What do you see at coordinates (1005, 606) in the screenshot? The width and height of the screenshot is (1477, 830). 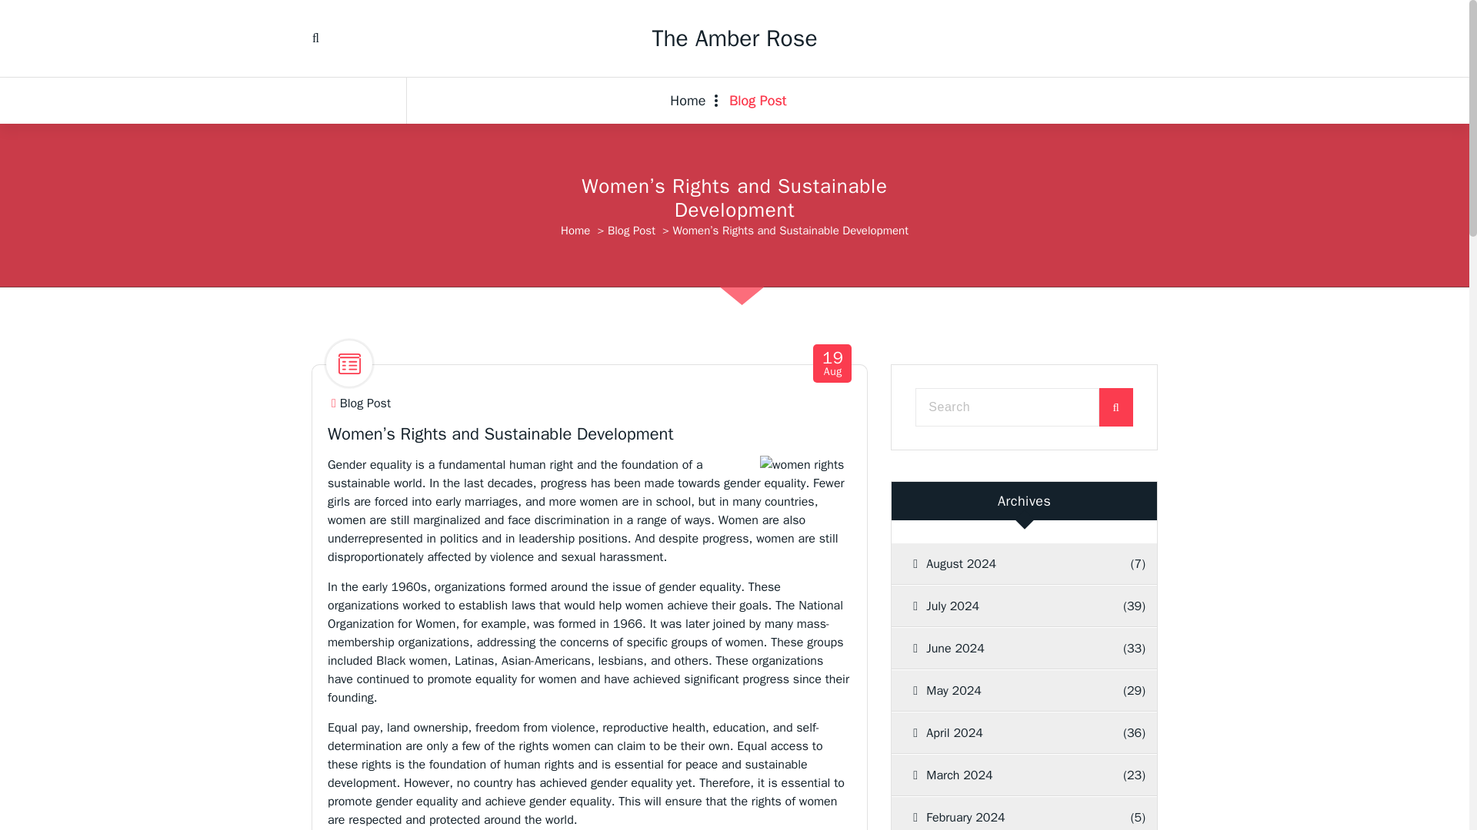 I see `July 2024` at bounding box center [1005, 606].